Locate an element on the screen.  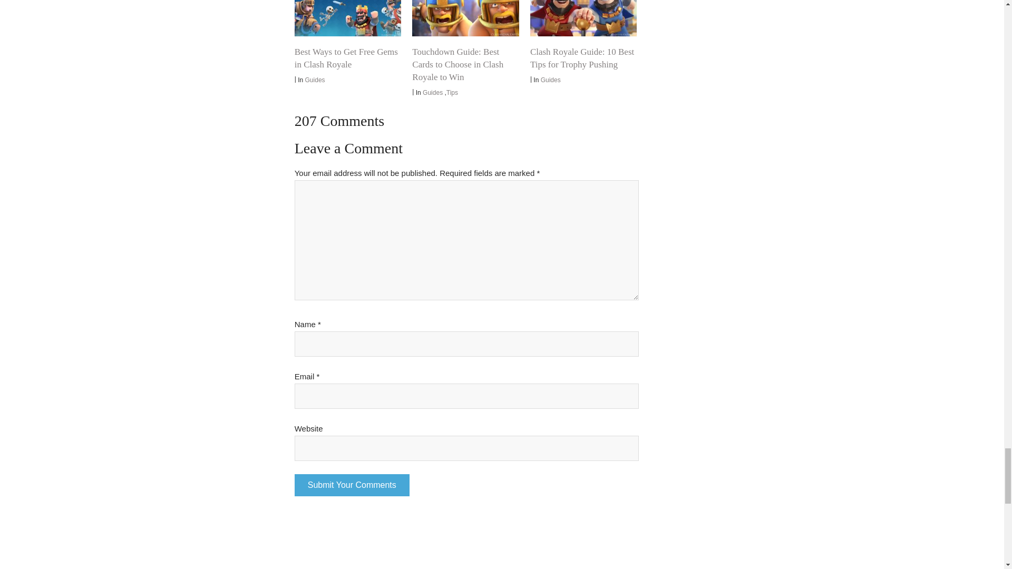
Touchdown Guide: Best Cards to Choose in Clash Royale to Win is located at coordinates (465, 18).